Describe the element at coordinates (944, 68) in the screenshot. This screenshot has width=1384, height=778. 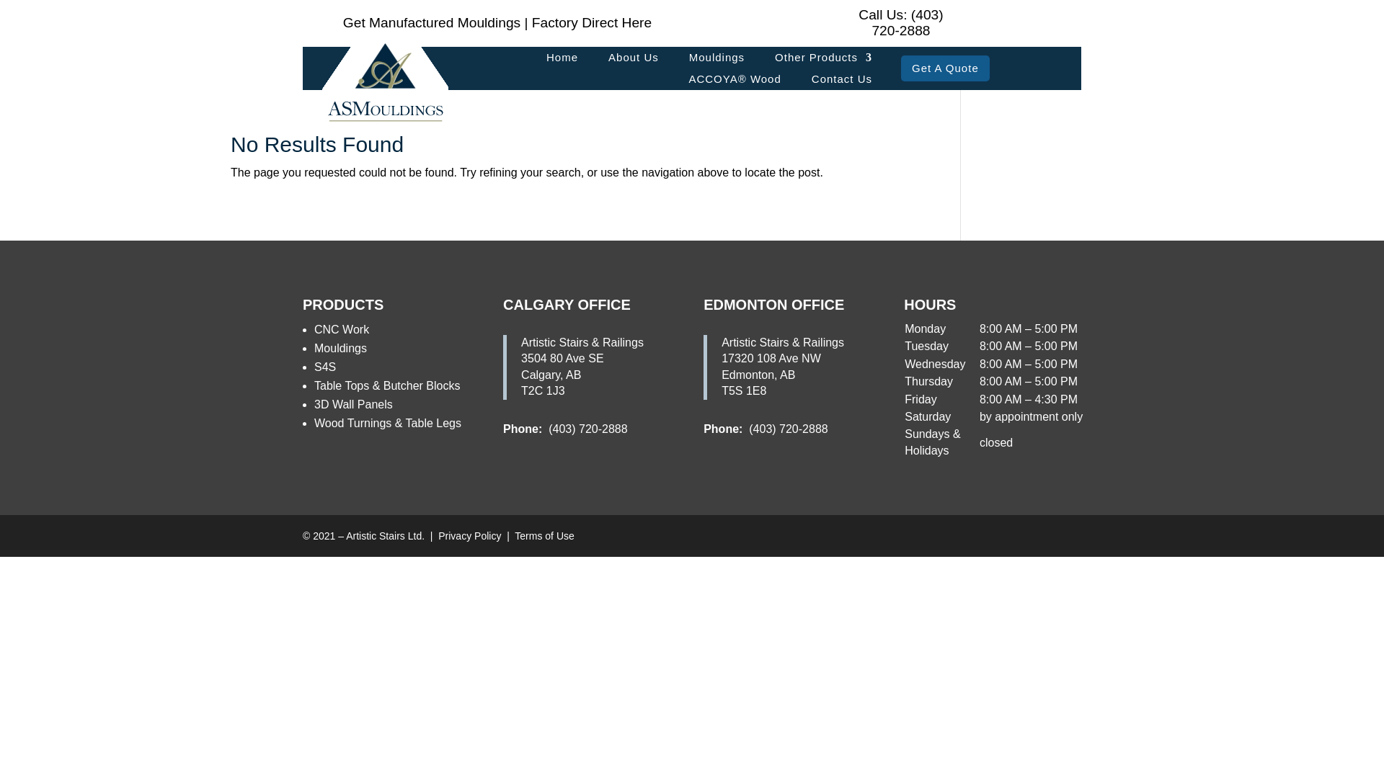
I see `Get A Quote` at that location.